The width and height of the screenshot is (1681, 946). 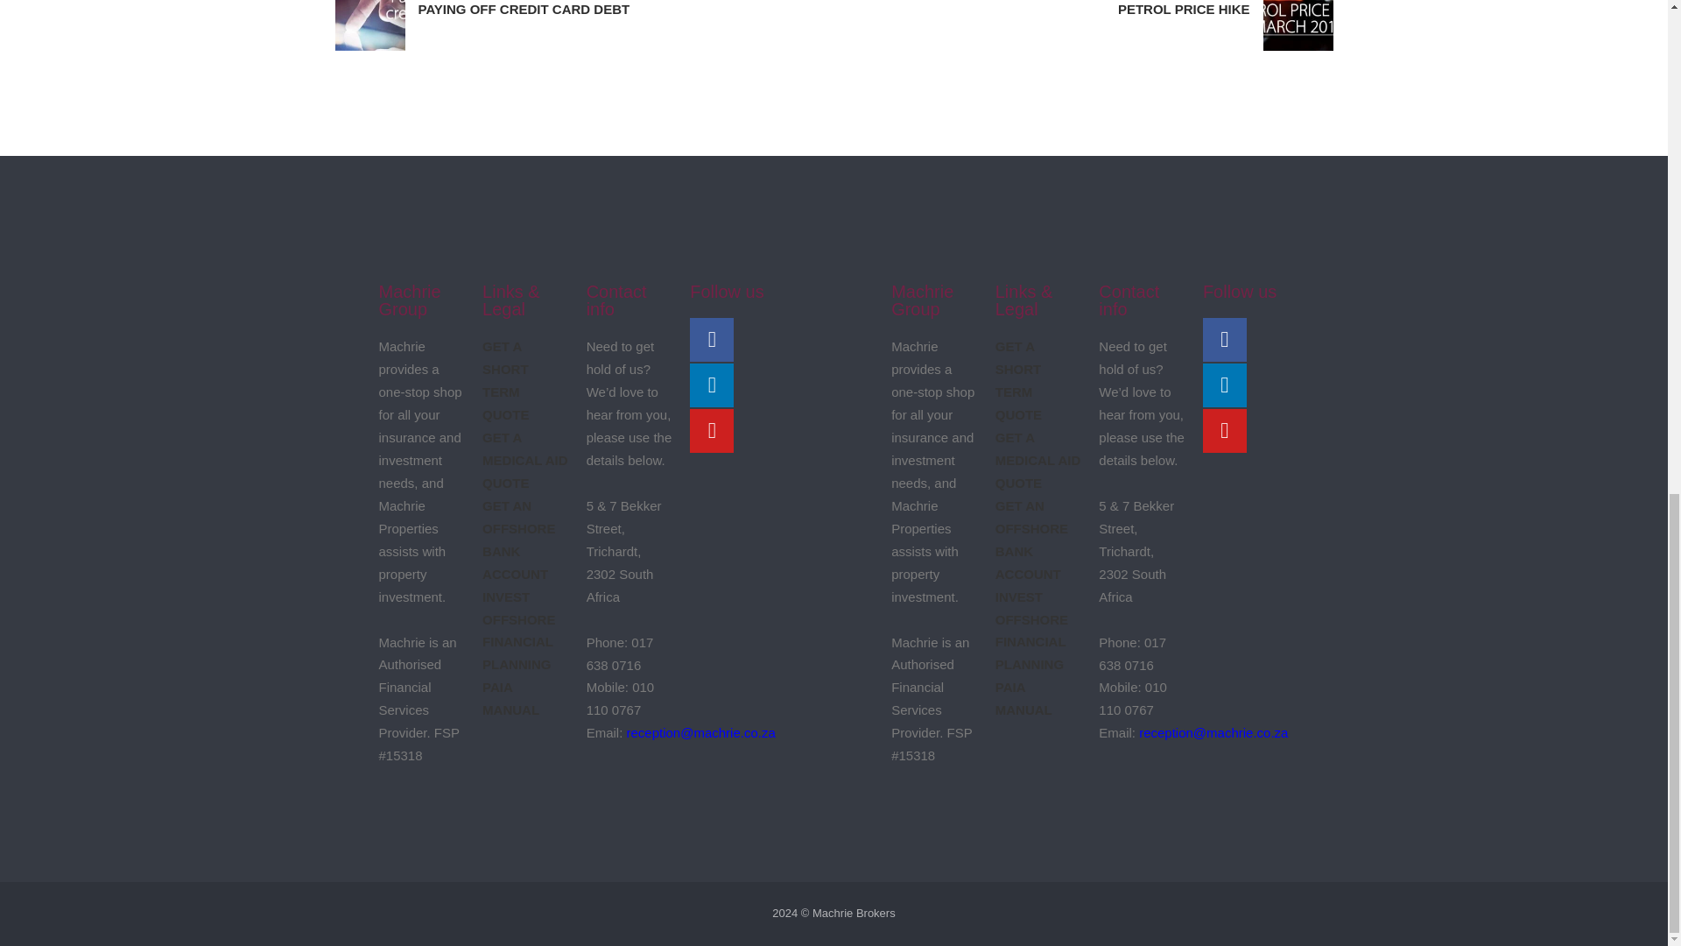 What do you see at coordinates (584, 25) in the screenshot?
I see `GET A MEDICAL AID QUOTE` at bounding box center [584, 25].